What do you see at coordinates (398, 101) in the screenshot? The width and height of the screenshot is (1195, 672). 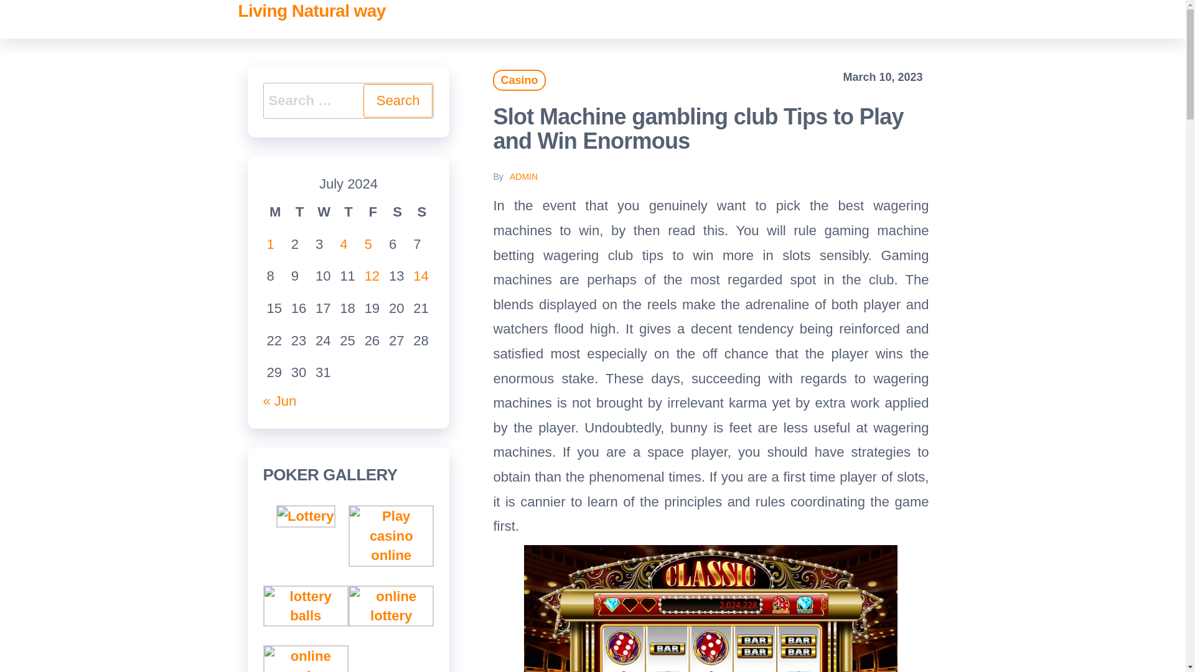 I see `Search` at bounding box center [398, 101].